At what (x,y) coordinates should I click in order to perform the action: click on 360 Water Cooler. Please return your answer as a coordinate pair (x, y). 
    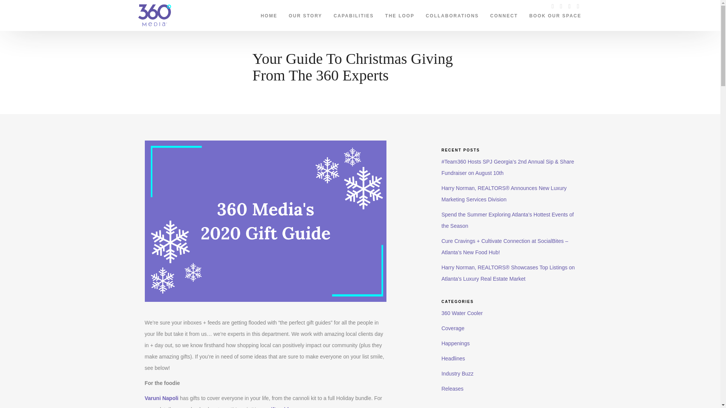
    Looking at the image, I should click on (462, 313).